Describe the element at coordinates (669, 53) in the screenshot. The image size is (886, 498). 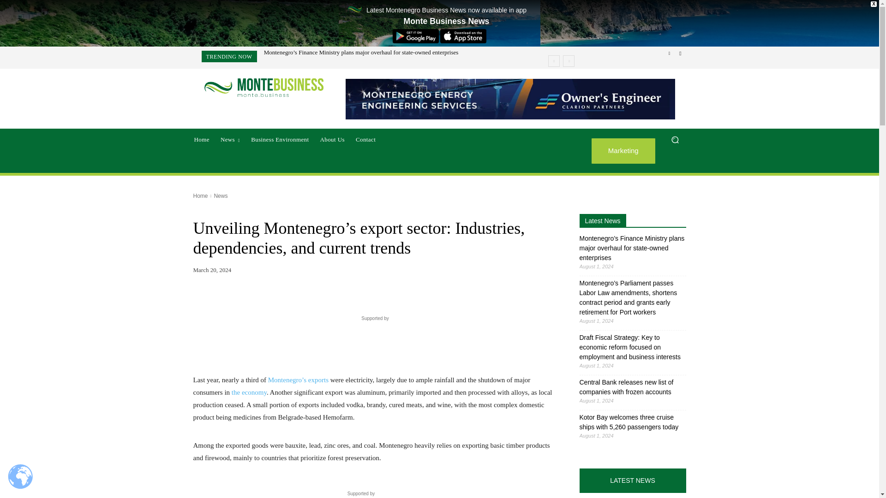
I see `Linkedin` at that location.